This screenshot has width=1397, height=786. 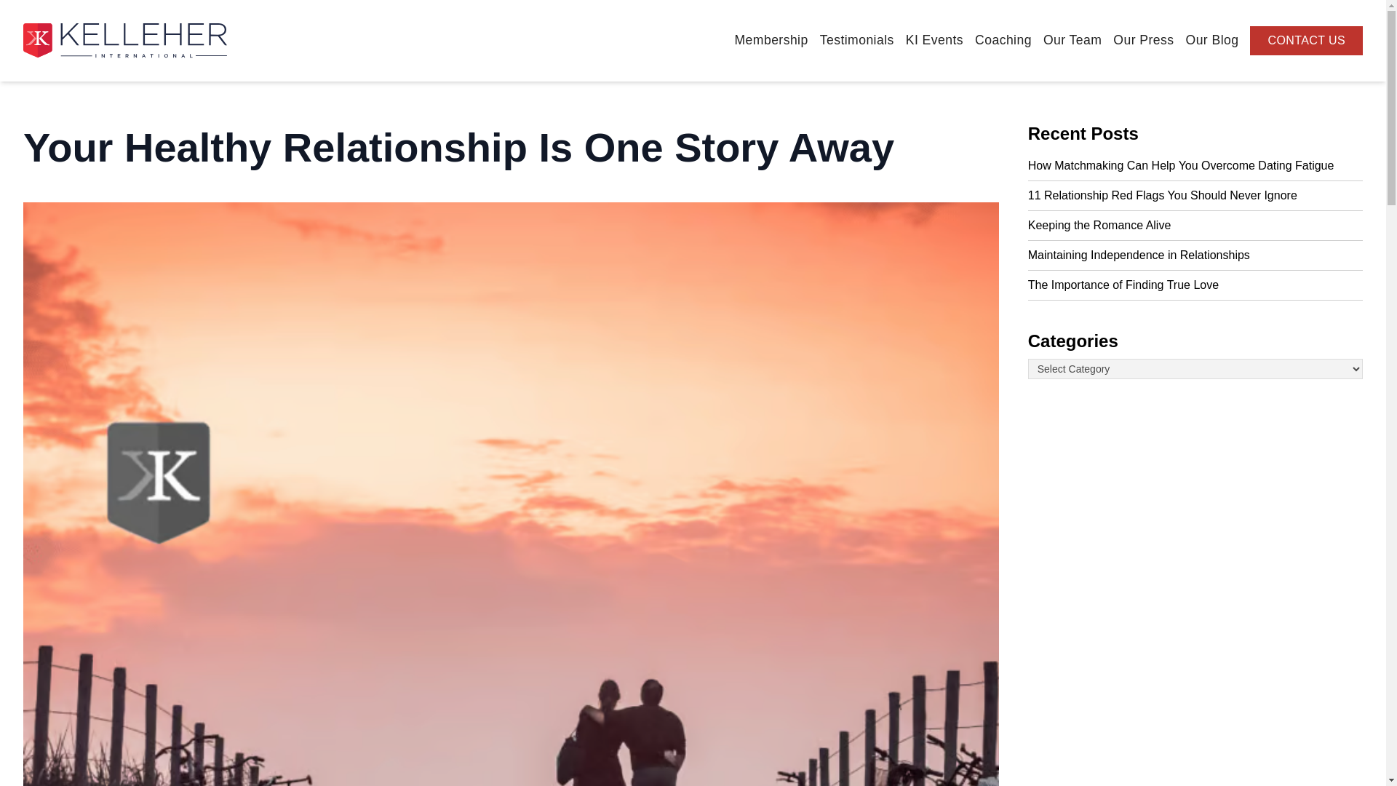 What do you see at coordinates (1195, 166) in the screenshot?
I see `How Matchmaking Can Help You Overcome Dating Fatigue` at bounding box center [1195, 166].